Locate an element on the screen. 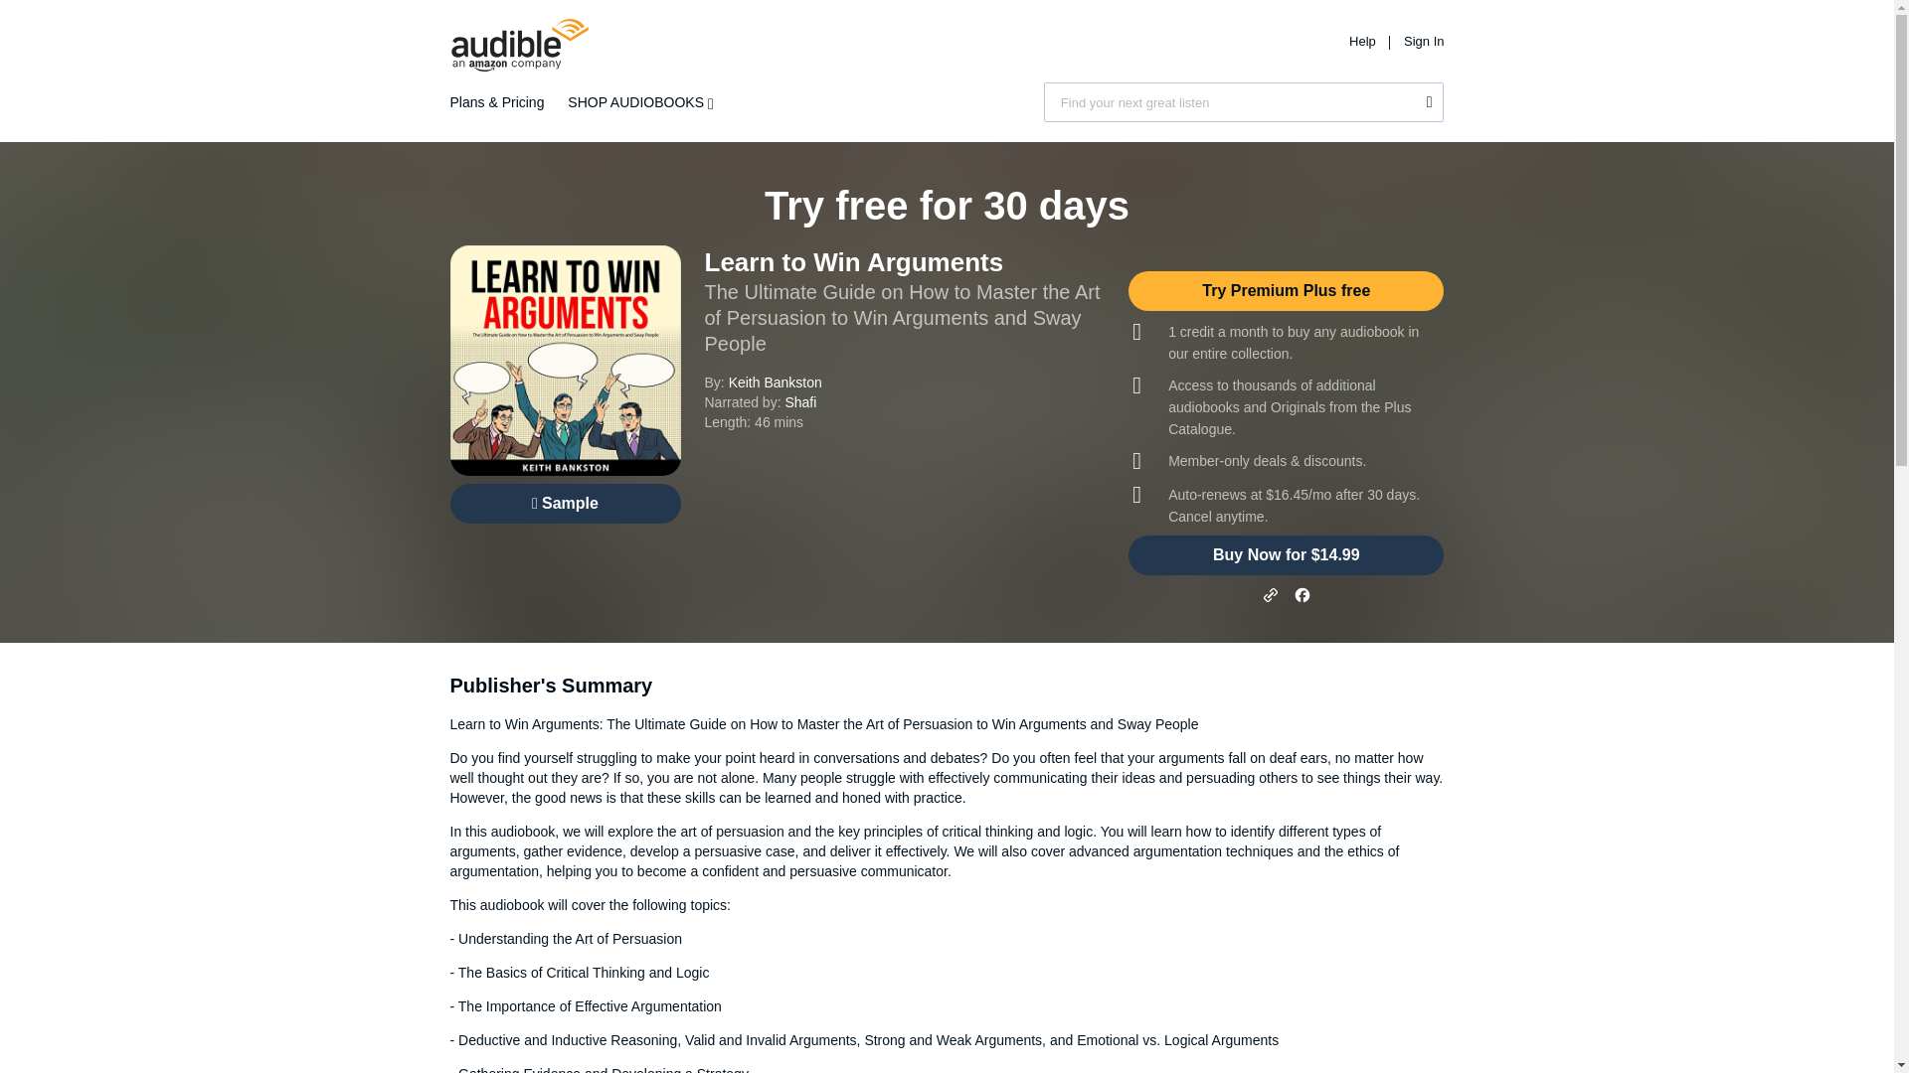 This screenshot has height=1073, width=1909. Keith Bankston is located at coordinates (776, 382).